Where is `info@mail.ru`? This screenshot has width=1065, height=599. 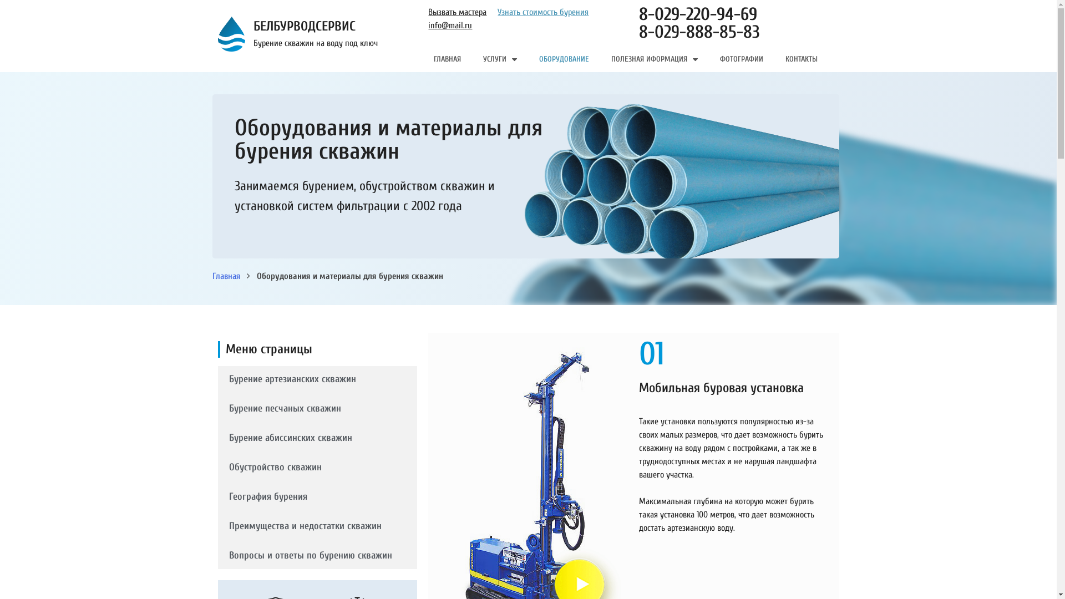 info@mail.ru is located at coordinates (450, 26).